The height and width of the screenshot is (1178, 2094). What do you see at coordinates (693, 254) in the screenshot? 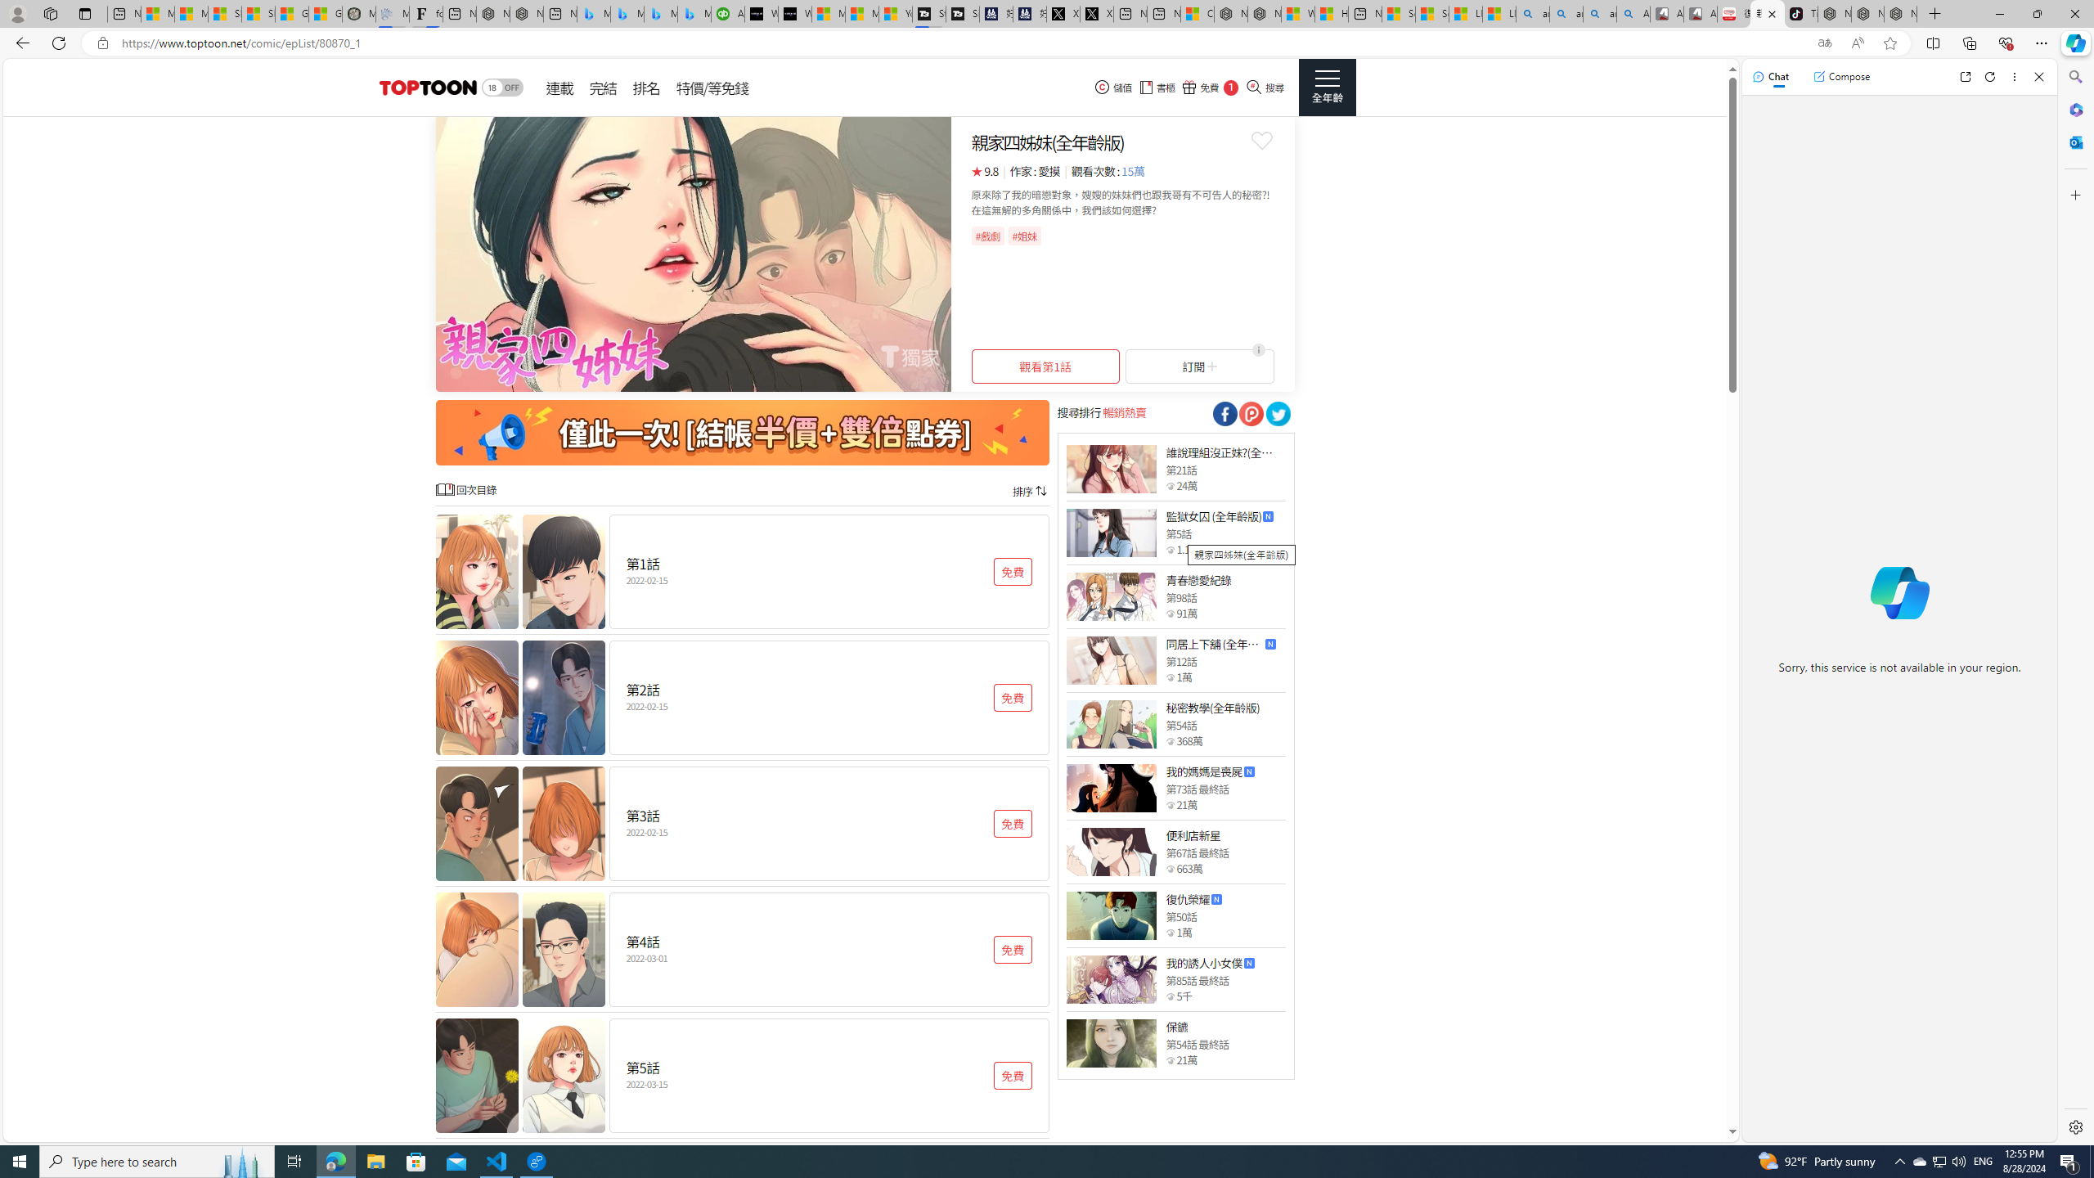
I see `Class: swiper-slide` at bounding box center [693, 254].